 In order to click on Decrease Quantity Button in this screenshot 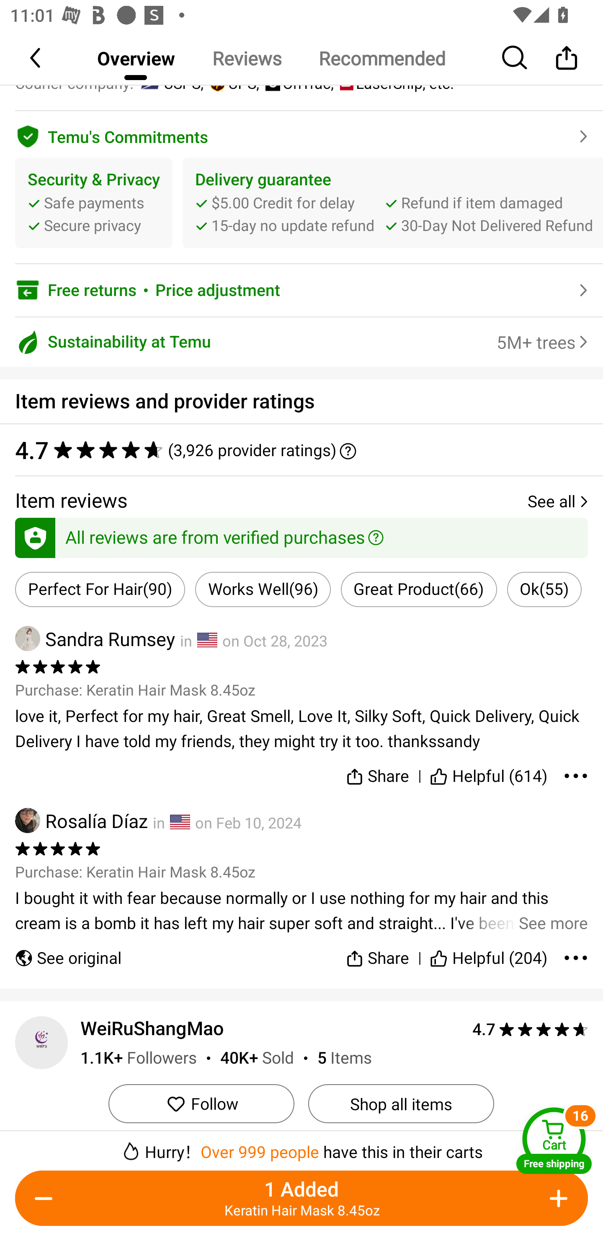, I will do `click(47, 1198)`.